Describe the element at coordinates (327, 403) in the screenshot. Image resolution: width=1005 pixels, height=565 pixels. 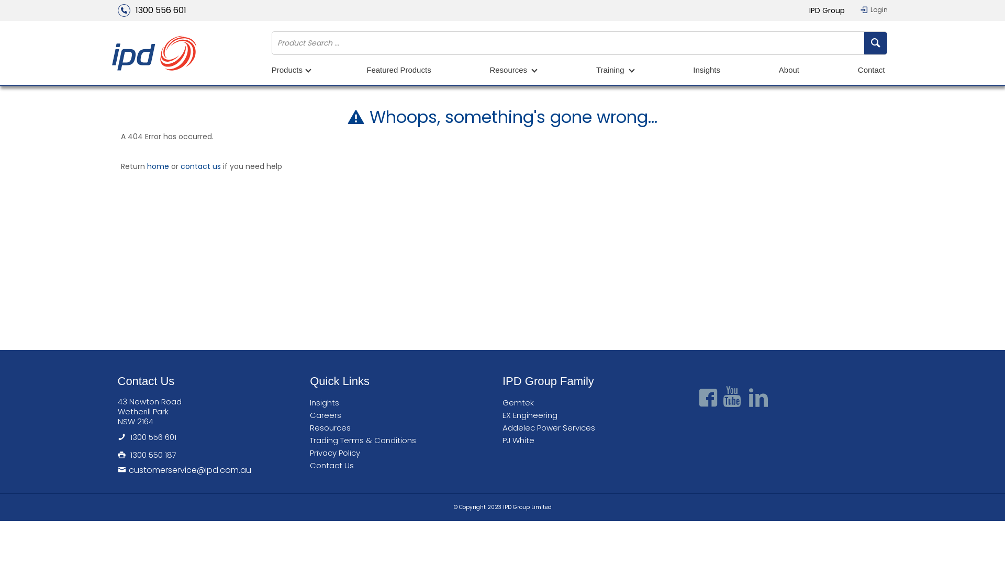
I see `Insights` at that location.